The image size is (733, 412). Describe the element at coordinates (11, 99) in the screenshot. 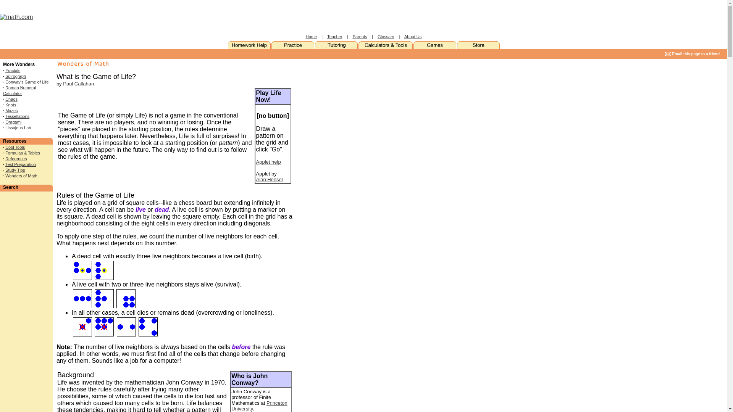

I see `Chaos` at that location.